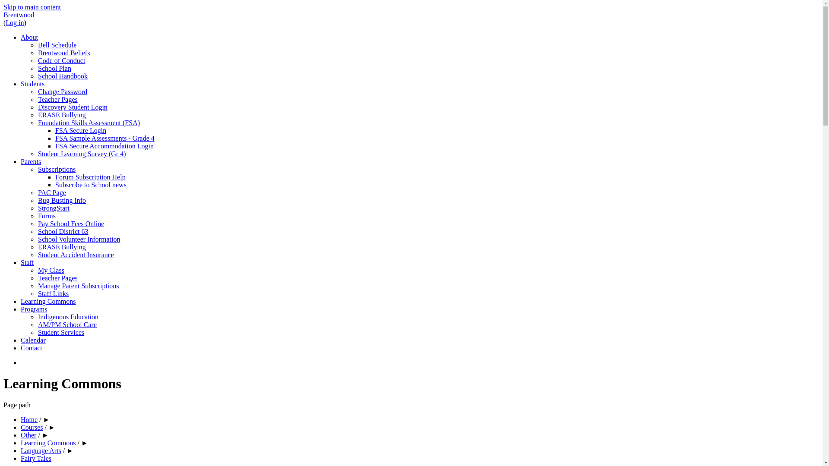 The image size is (829, 466). I want to click on Change Password, so click(63, 91).